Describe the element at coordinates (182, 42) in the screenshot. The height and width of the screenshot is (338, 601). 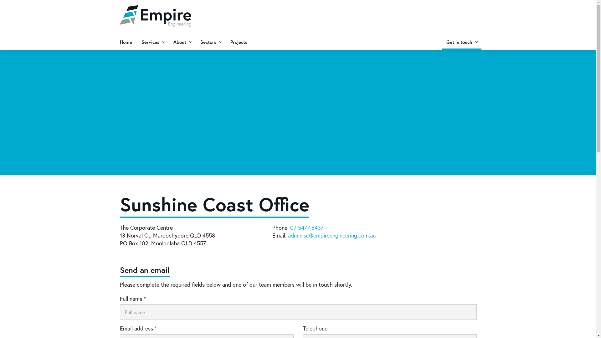
I see `About` at that location.